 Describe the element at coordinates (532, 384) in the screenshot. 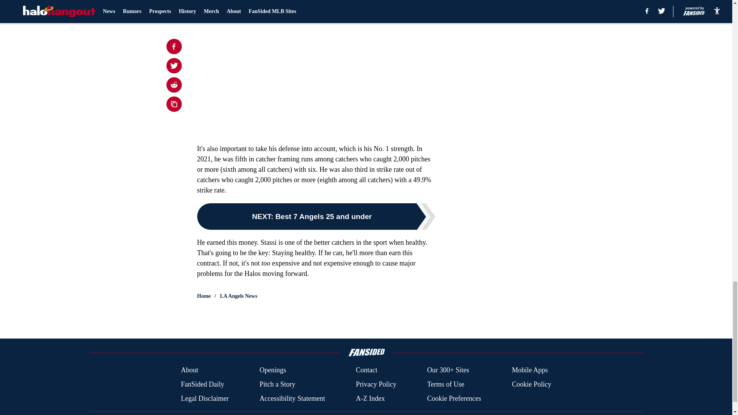

I see `Cookie Policy` at that location.